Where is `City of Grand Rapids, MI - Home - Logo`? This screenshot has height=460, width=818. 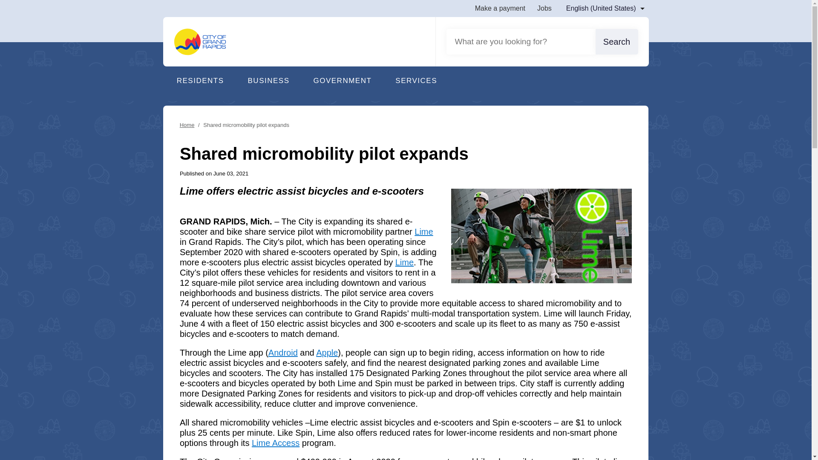 City of Grand Rapids, MI - Home - Logo is located at coordinates (200, 41).